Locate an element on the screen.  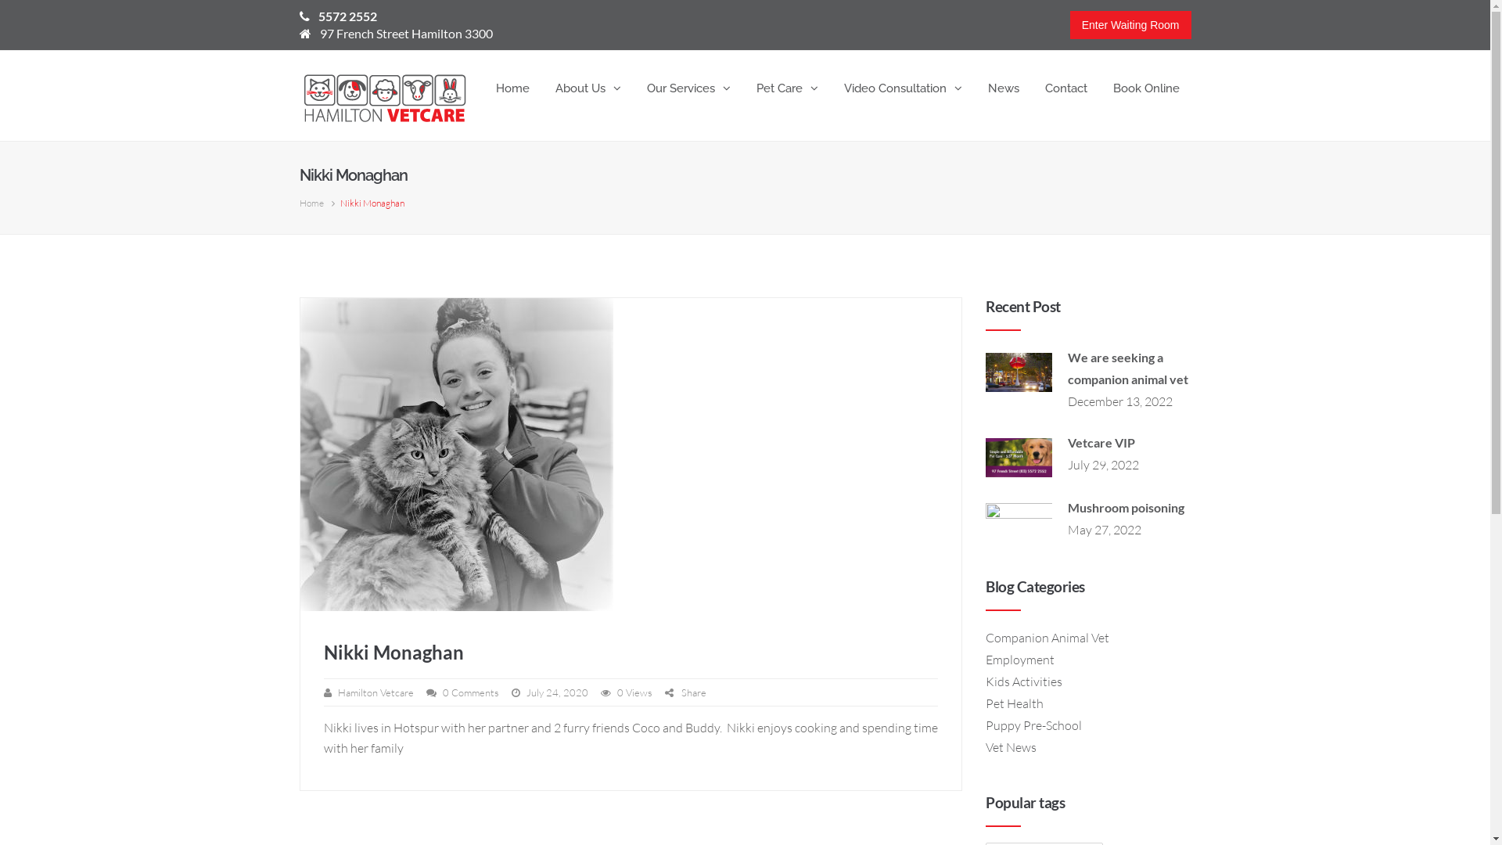
Pet Health is located at coordinates (1015, 703).